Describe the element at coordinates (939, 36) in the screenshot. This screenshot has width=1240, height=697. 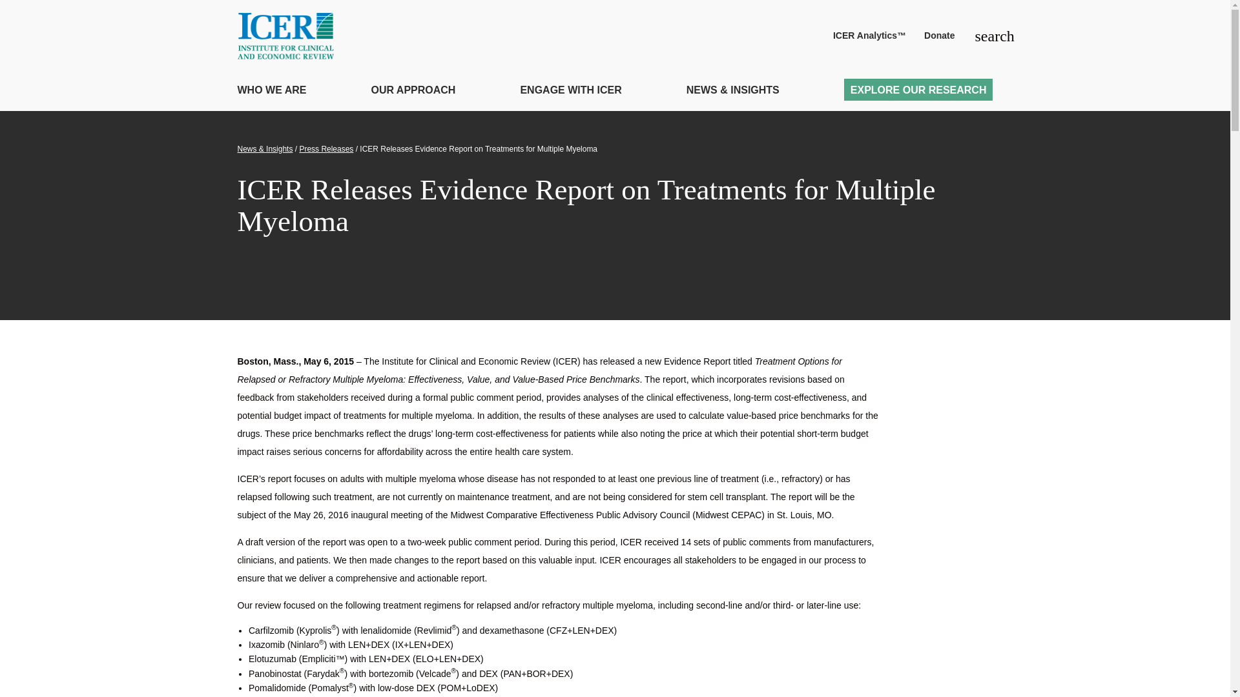
I see `Donate` at that location.